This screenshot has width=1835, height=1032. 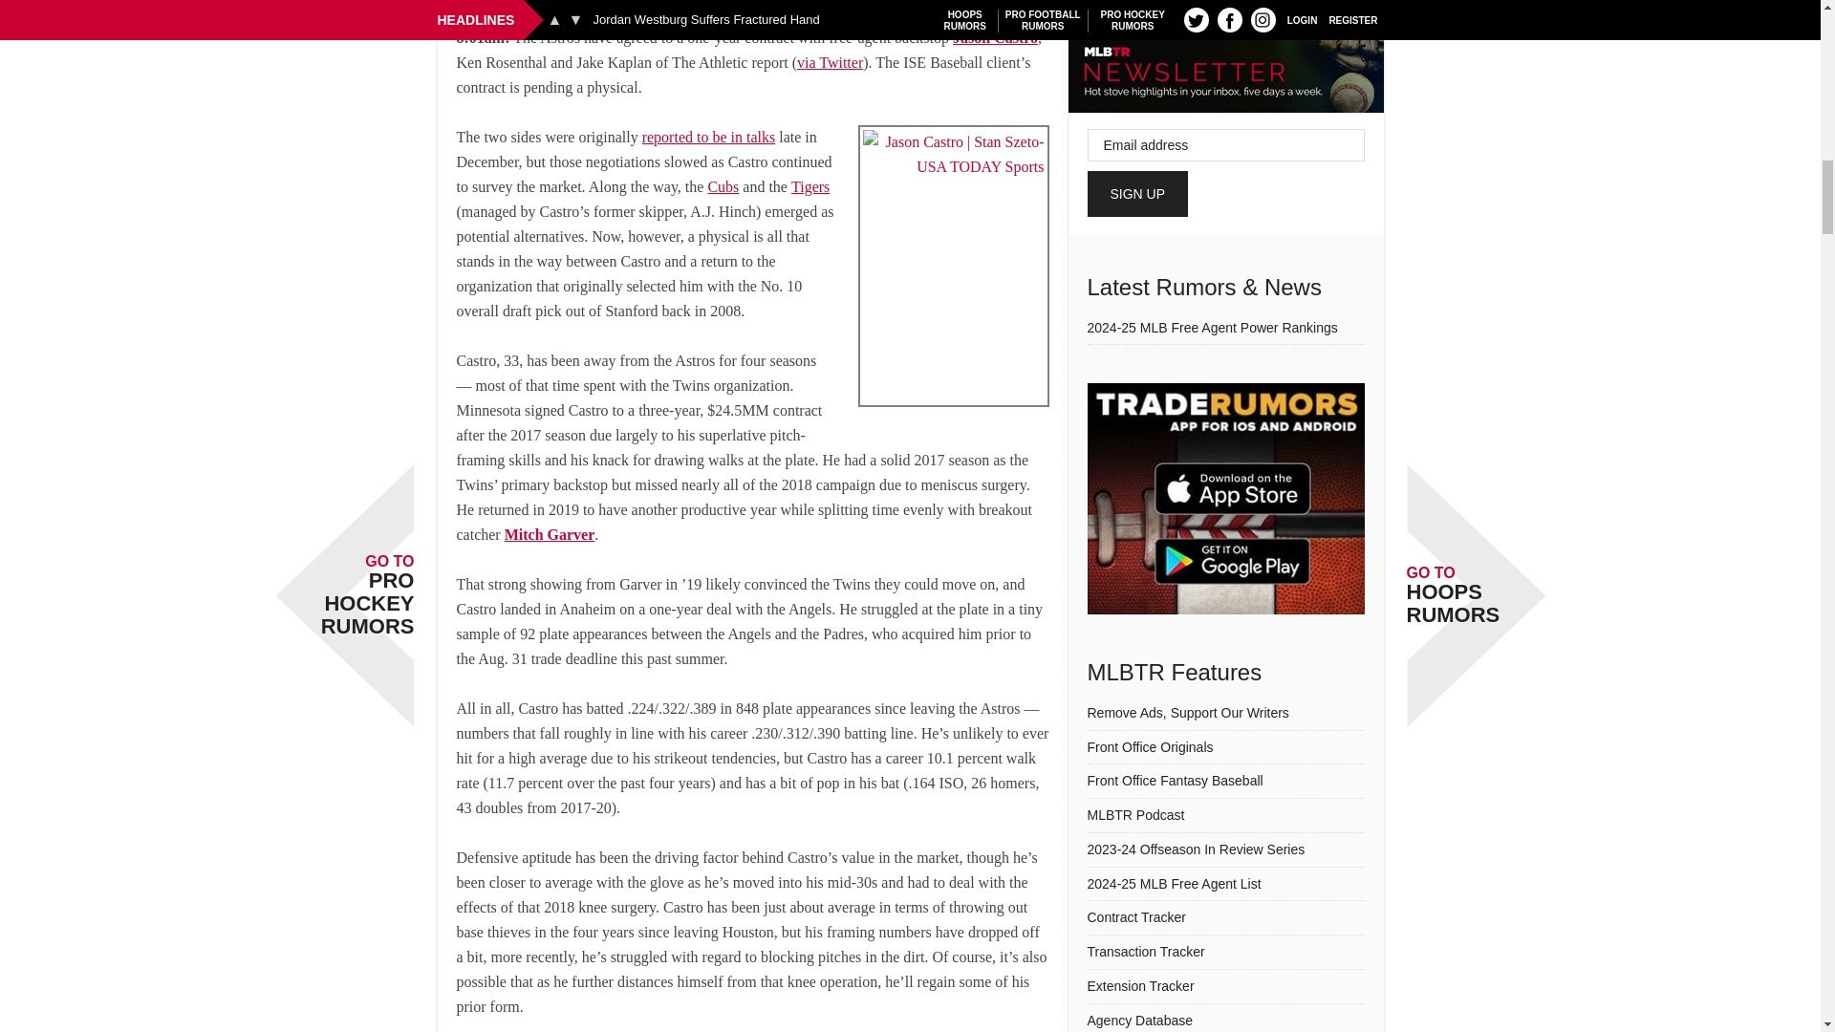 I want to click on Sign Up, so click(x=1138, y=193).